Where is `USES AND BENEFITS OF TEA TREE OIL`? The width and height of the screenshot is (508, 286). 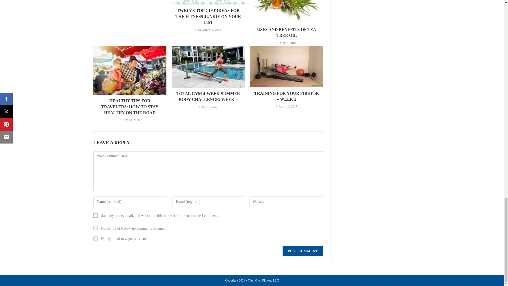
USES AND BENEFITS OF TEA TREE OIL is located at coordinates (286, 33).